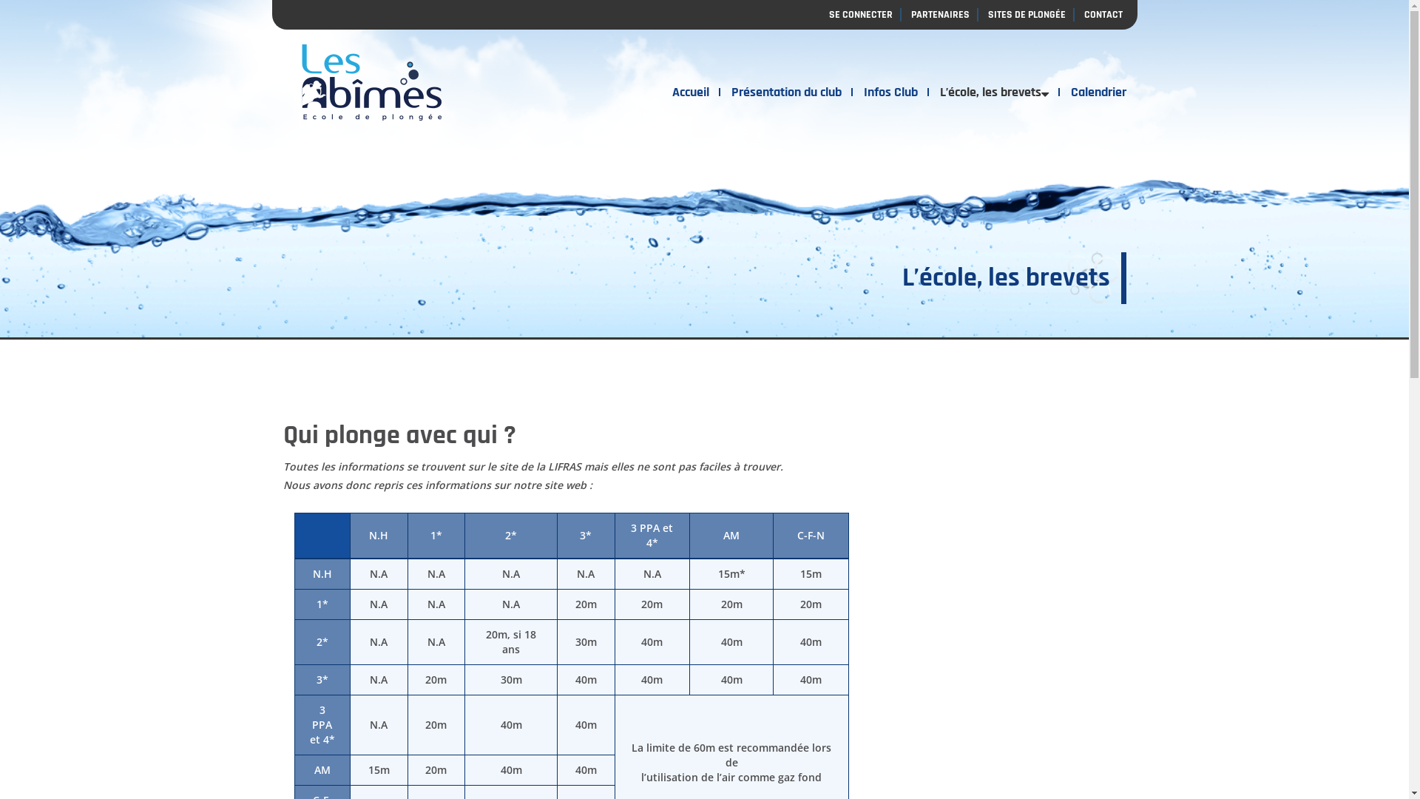  Describe the element at coordinates (1100, 15) in the screenshot. I see `CONTACT` at that location.